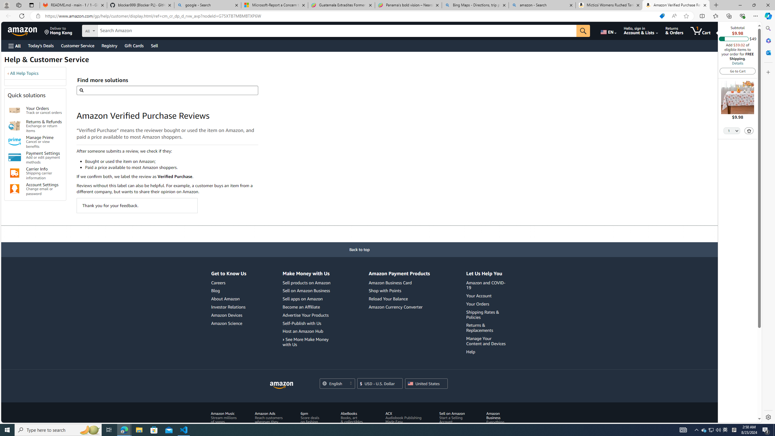 The image size is (775, 436). Describe the element at coordinates (662, 16) in the screenshot. I see `Shopping in Microsoft Edge` at that location.